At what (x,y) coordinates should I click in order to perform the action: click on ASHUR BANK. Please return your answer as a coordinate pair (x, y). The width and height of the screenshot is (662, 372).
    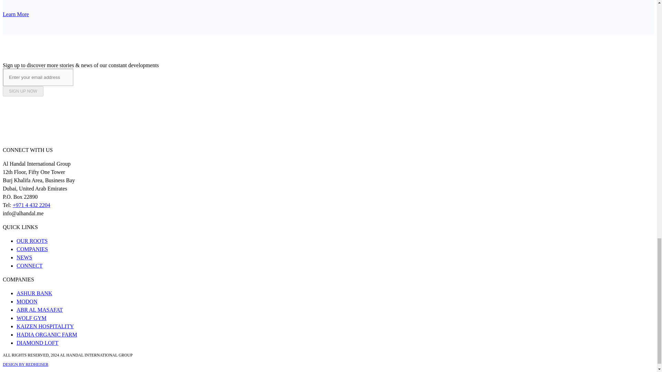
    Looking at the image, I should click on (34, 293).